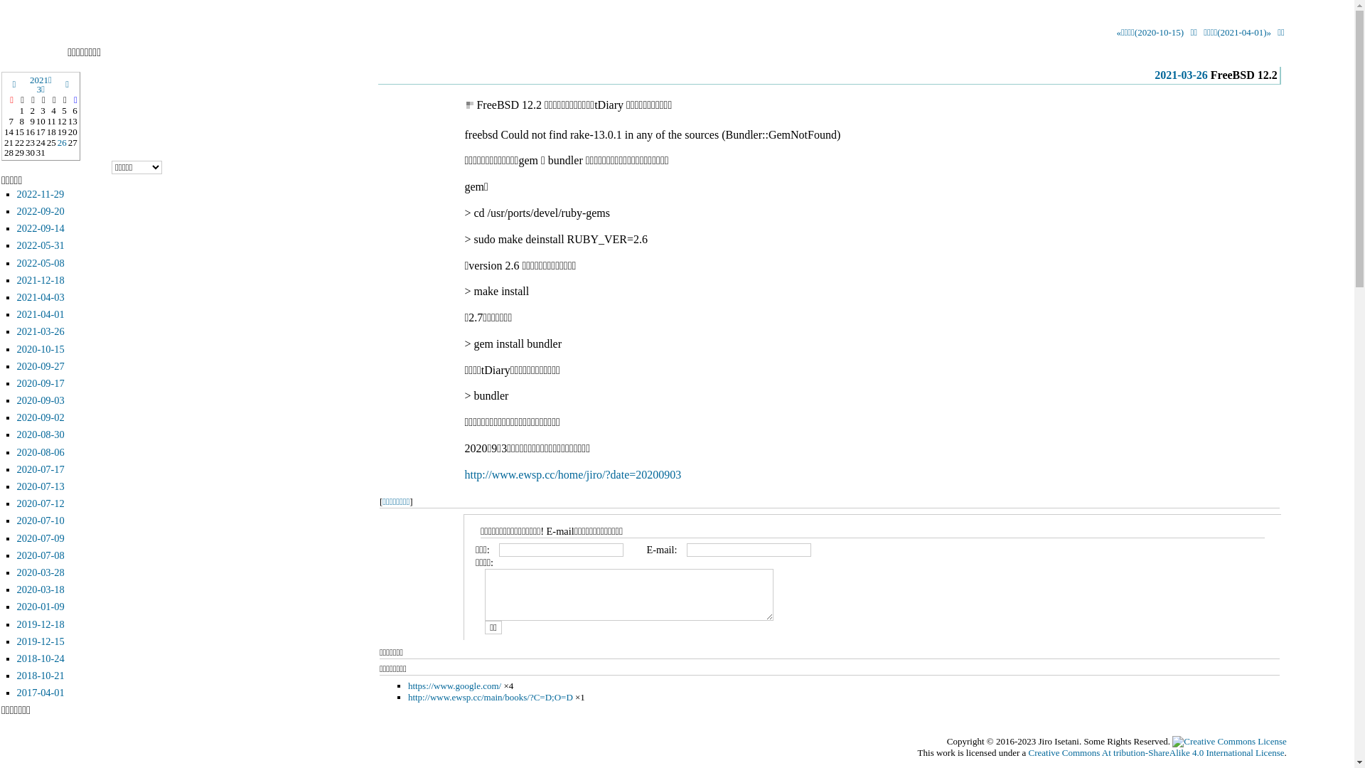 The height and width of the screenshot is (768, 1365). Describe the element at coordinates (41, 486) in the screenshot. I see `2020-07-13` at that location.